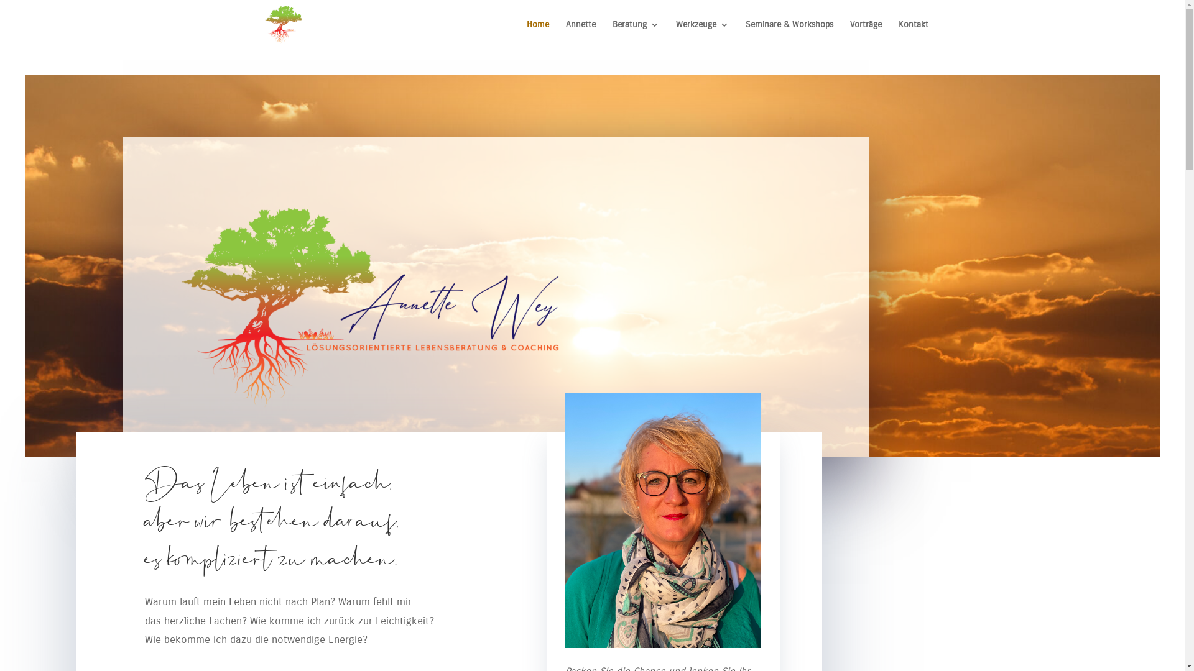  I want to click on Beratung, so click(635, 35).